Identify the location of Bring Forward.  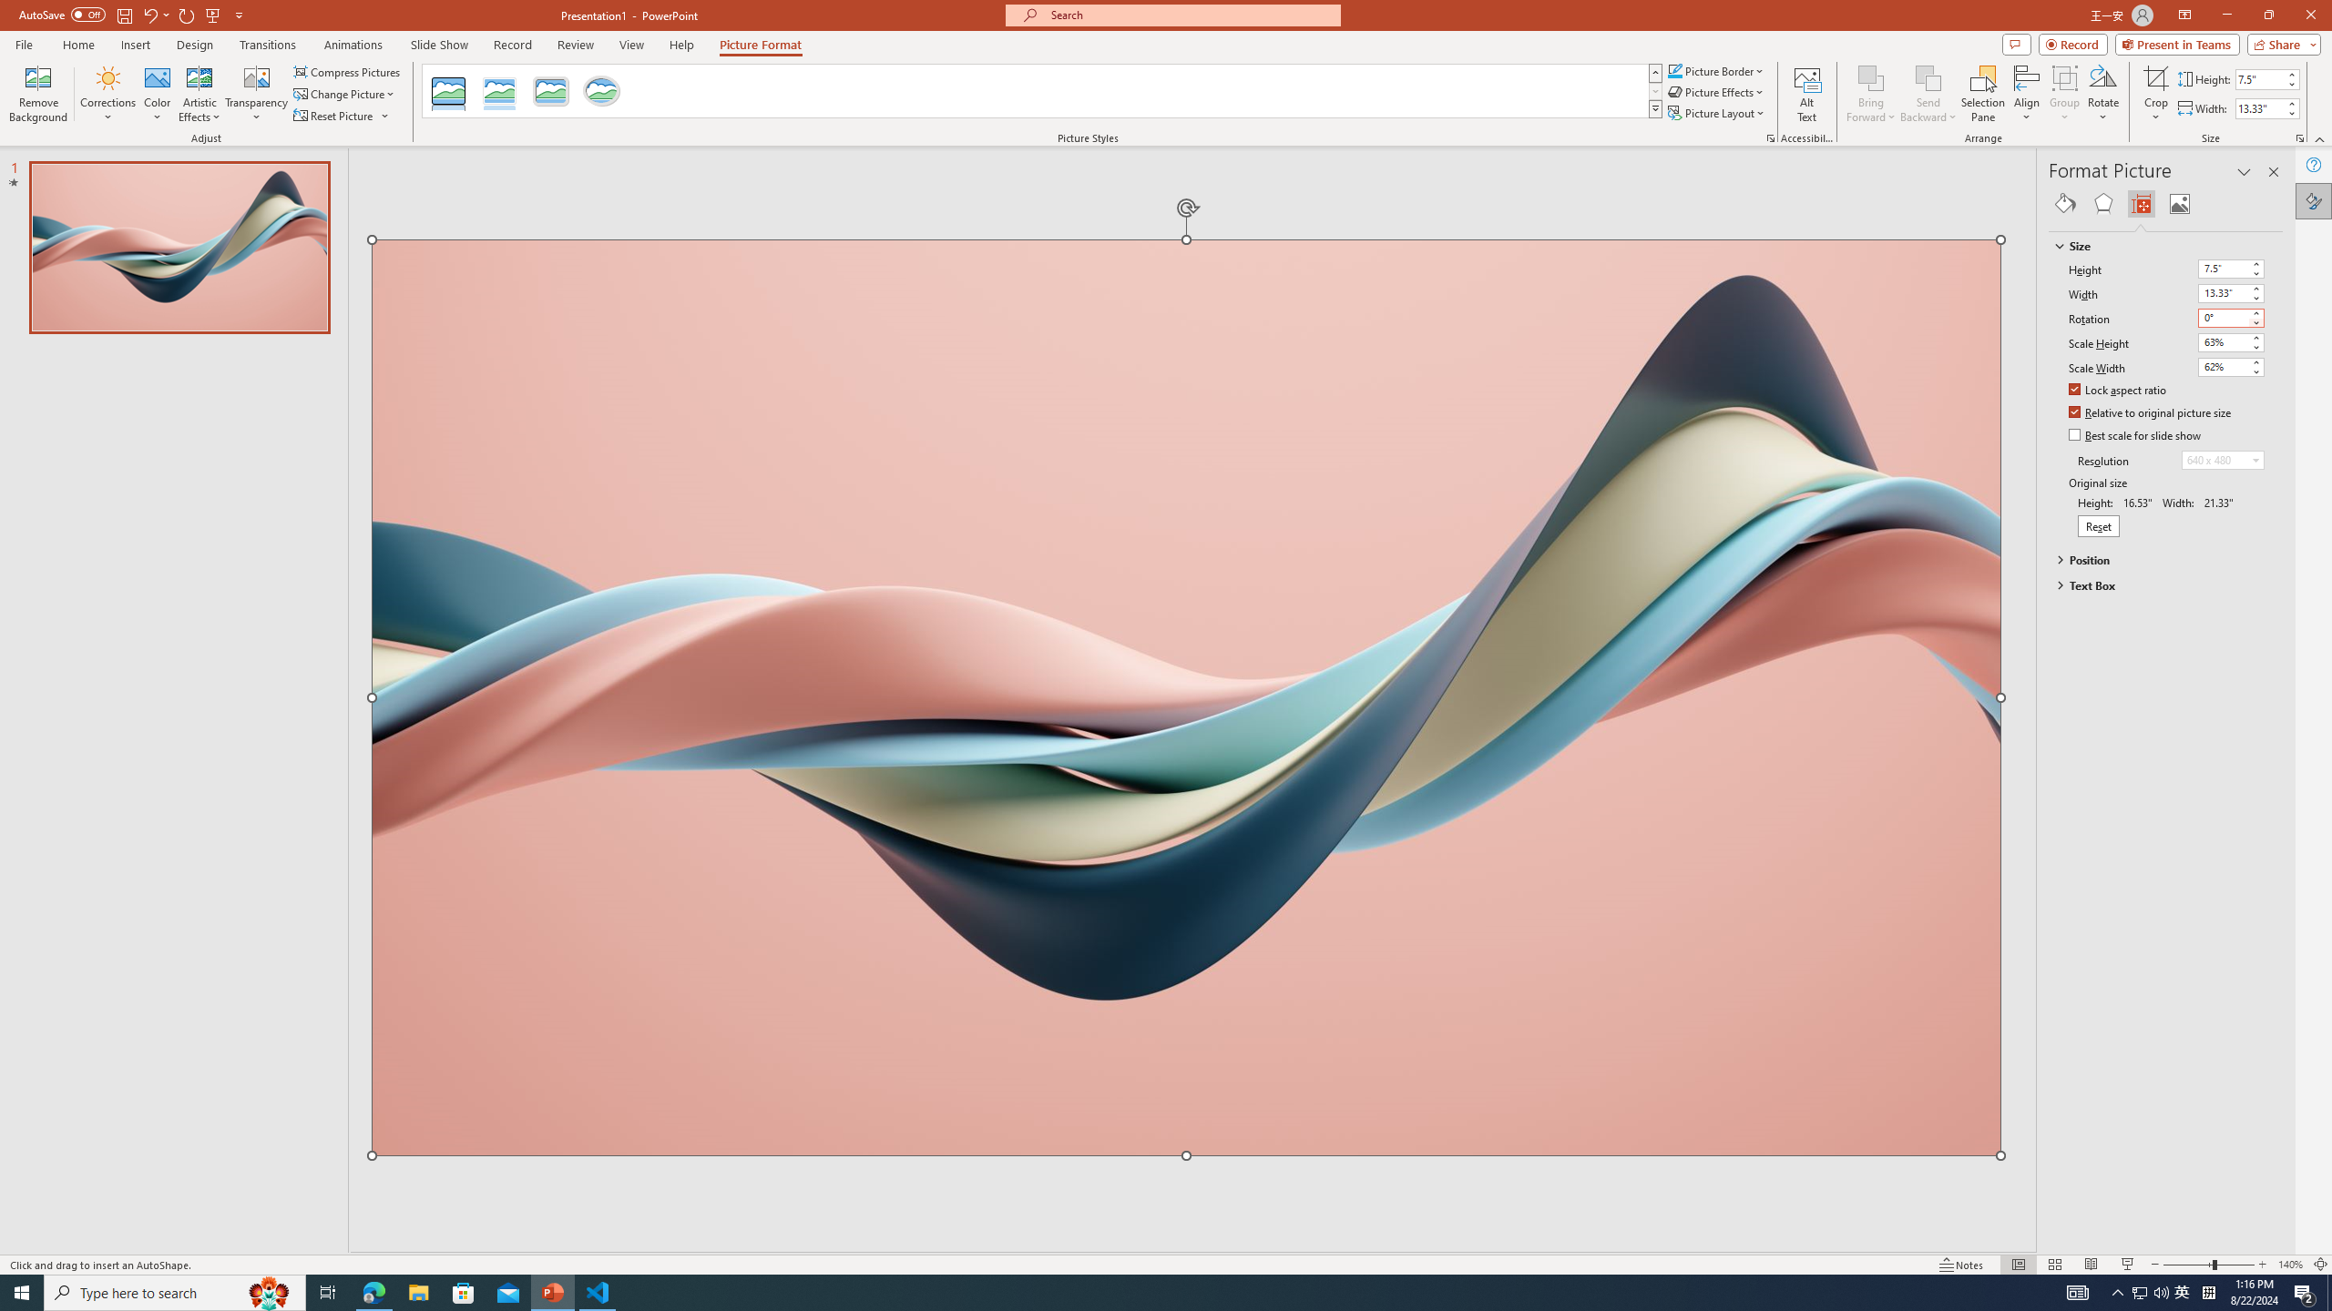
(1871, 77).